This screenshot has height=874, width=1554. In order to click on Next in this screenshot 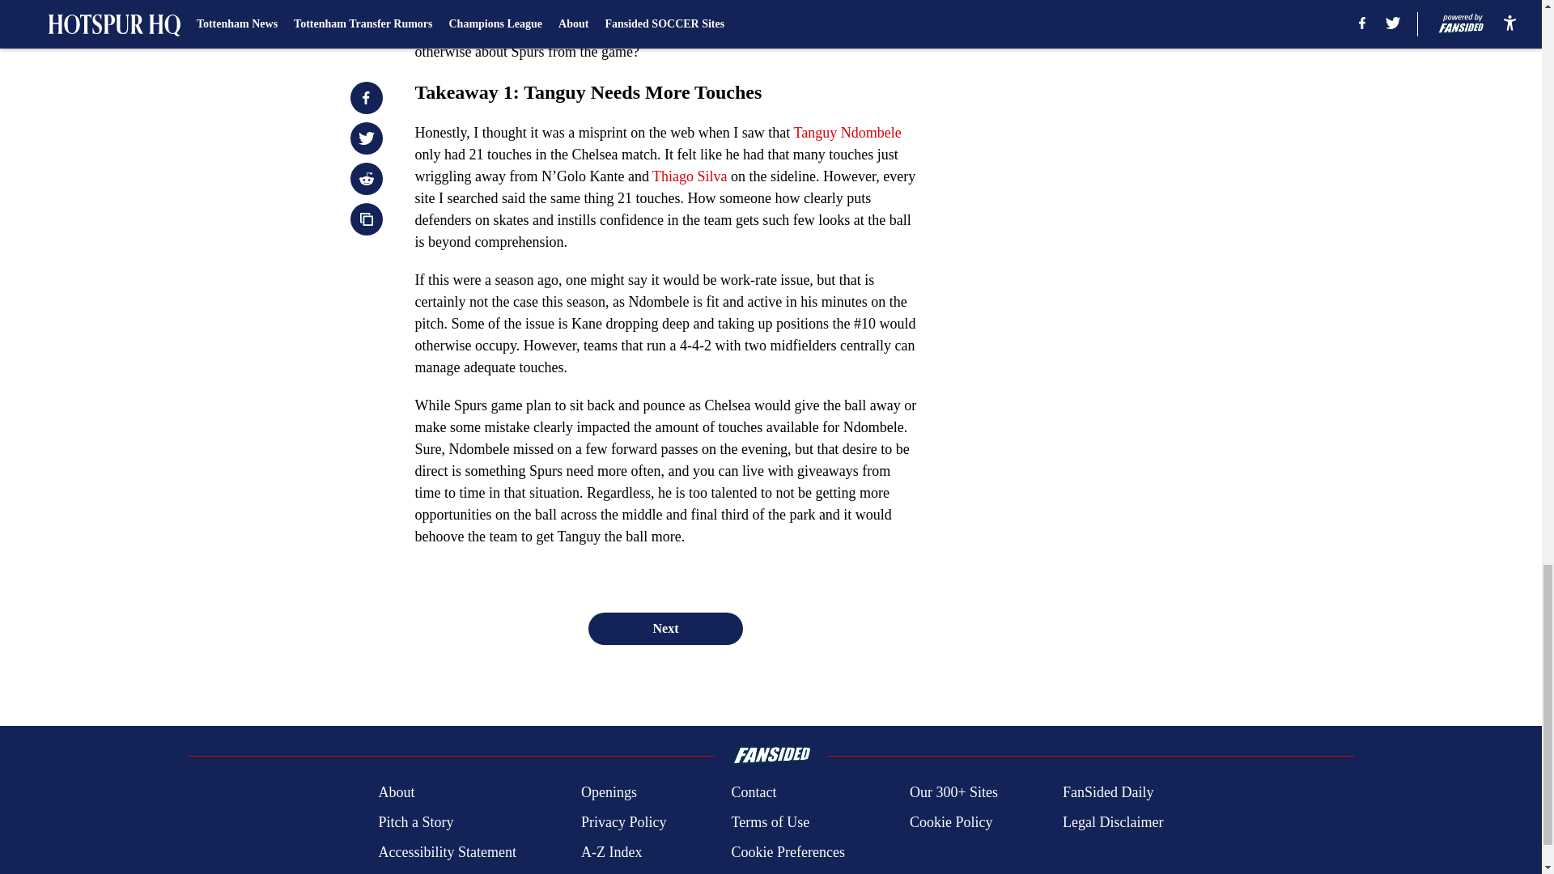, I will do `click(664, 629)`.